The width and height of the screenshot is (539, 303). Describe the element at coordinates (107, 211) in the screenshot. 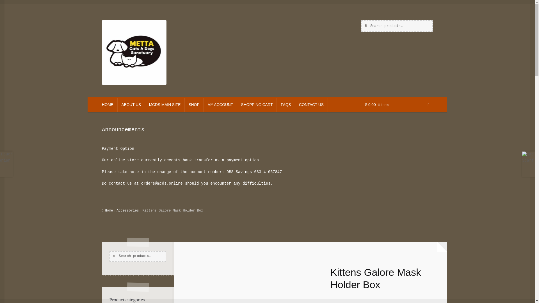

I see `Home` at that location.